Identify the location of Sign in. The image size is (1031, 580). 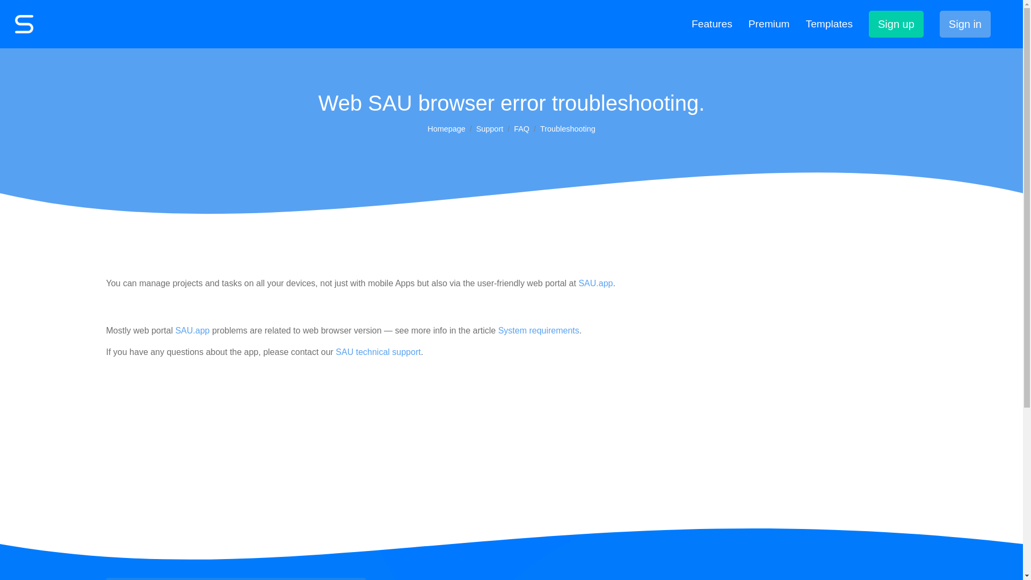
(965, 24).